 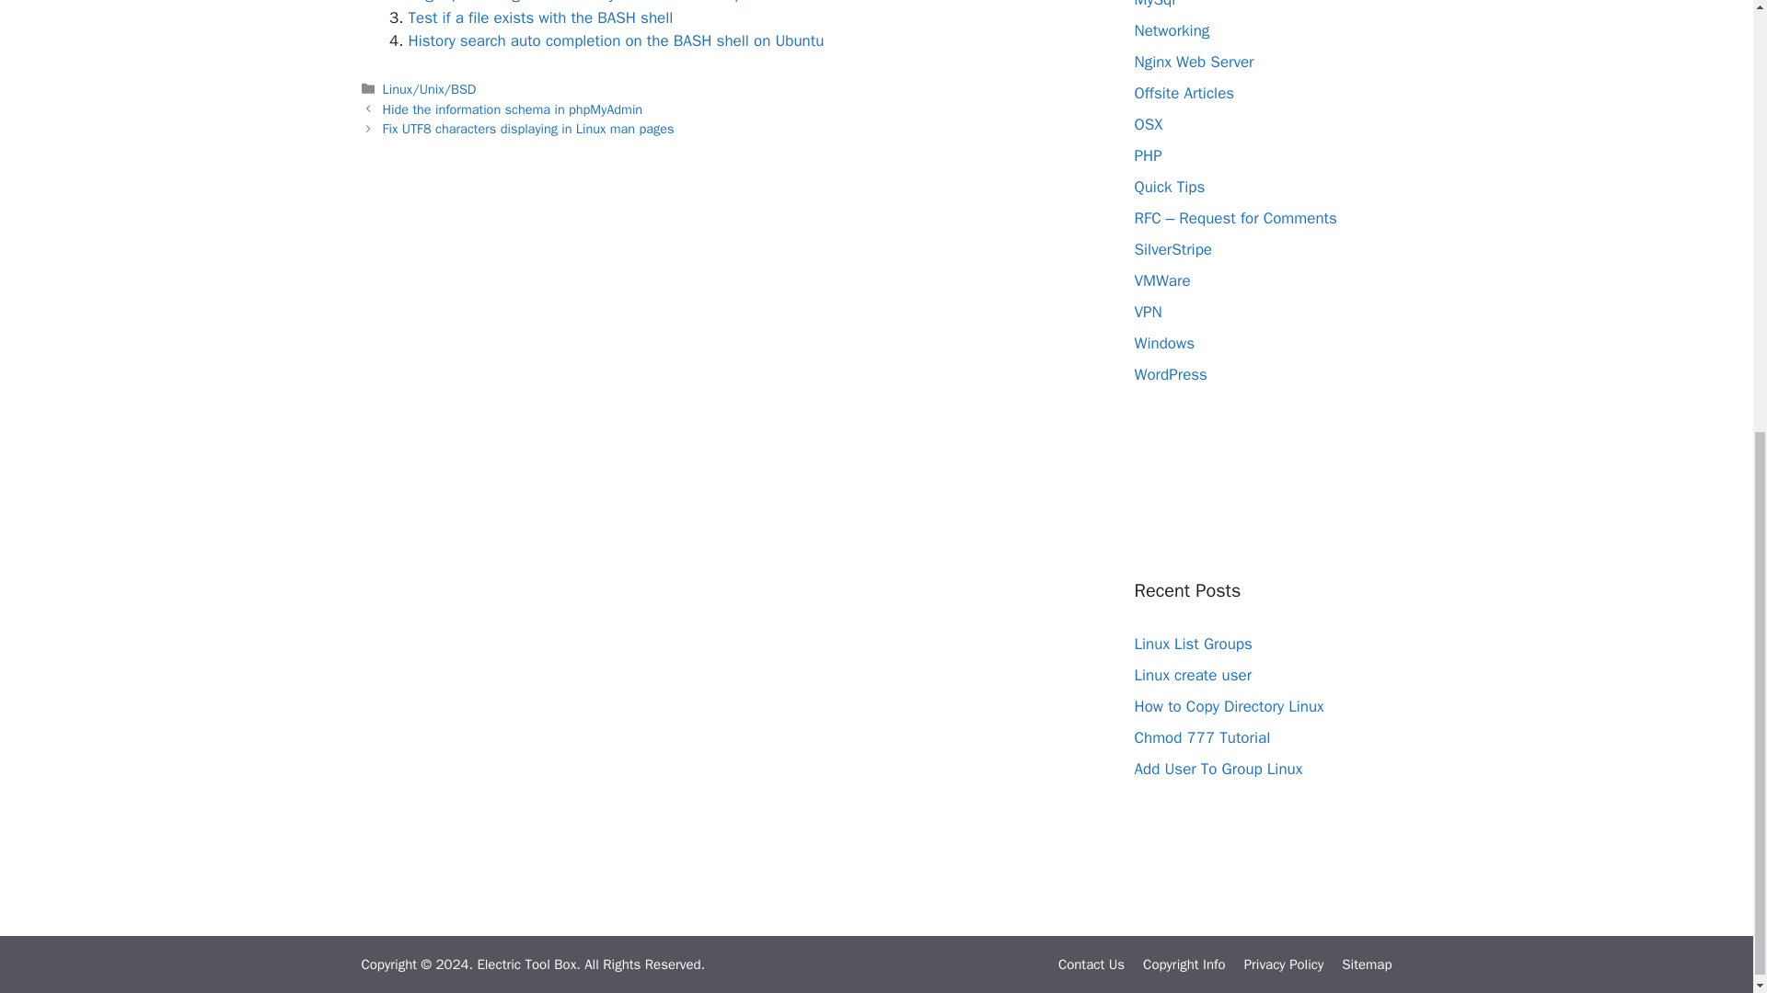 I want to click on VMWare, so click(x=1161, y=280).